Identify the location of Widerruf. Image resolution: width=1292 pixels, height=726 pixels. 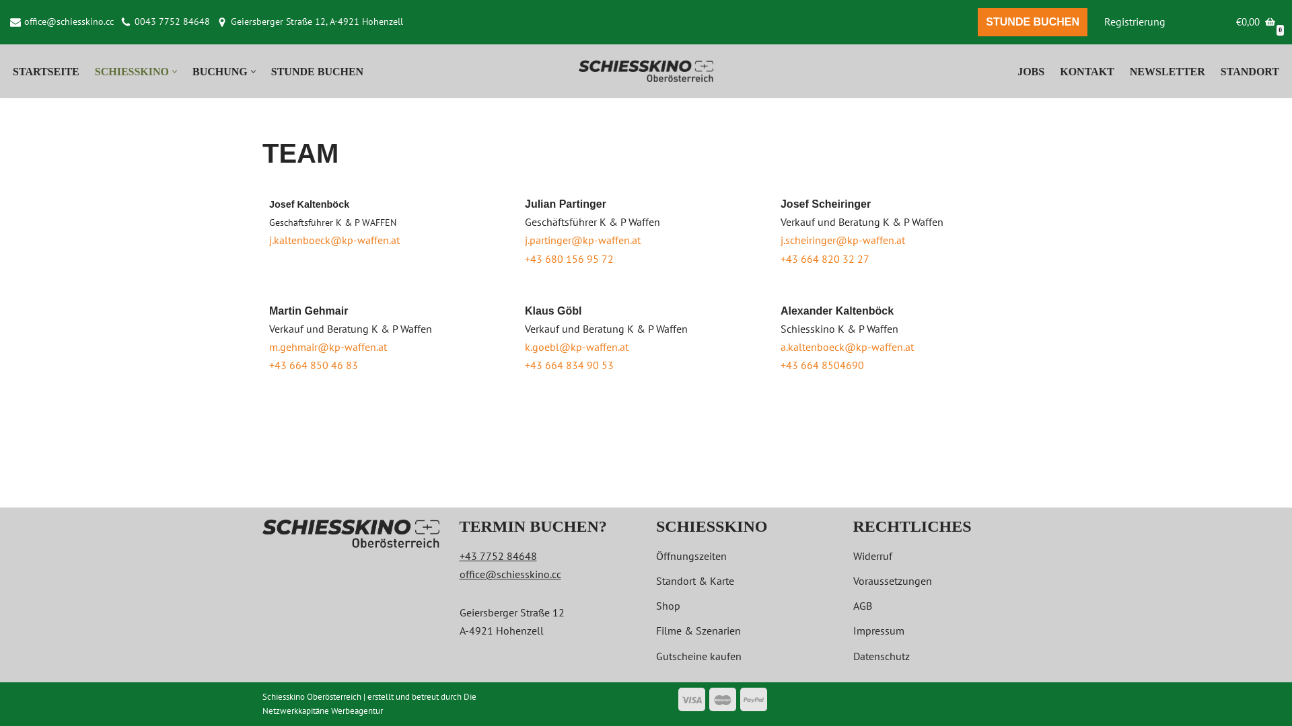
(873, 556).